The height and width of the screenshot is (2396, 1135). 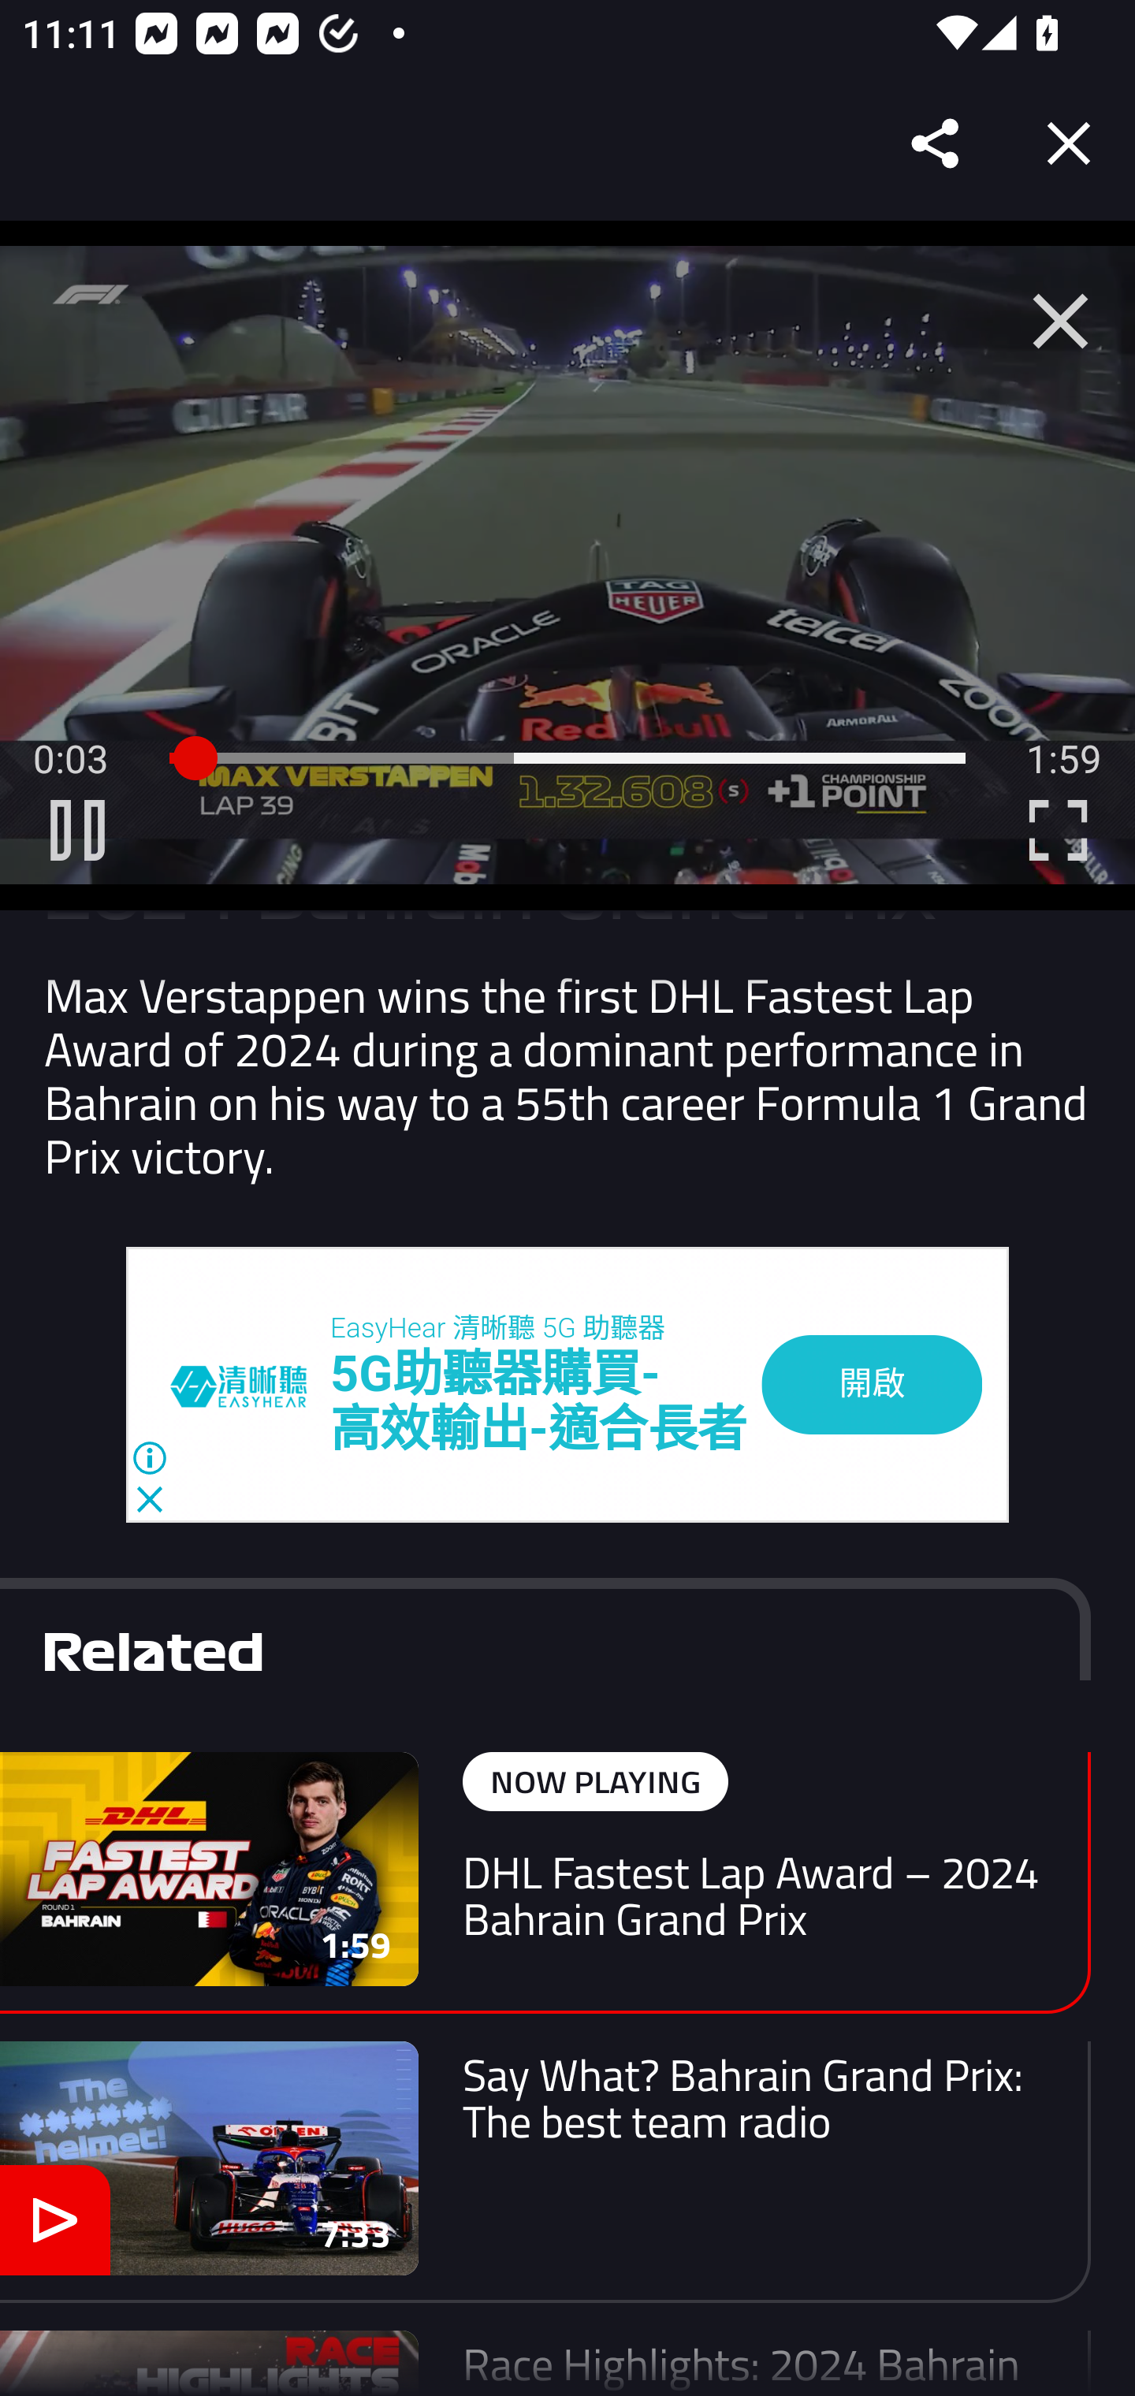 What do you see at coordinates (251, 1384) in the screenshot?
I see `easyhear.com` at bounding box center [251, 1384].